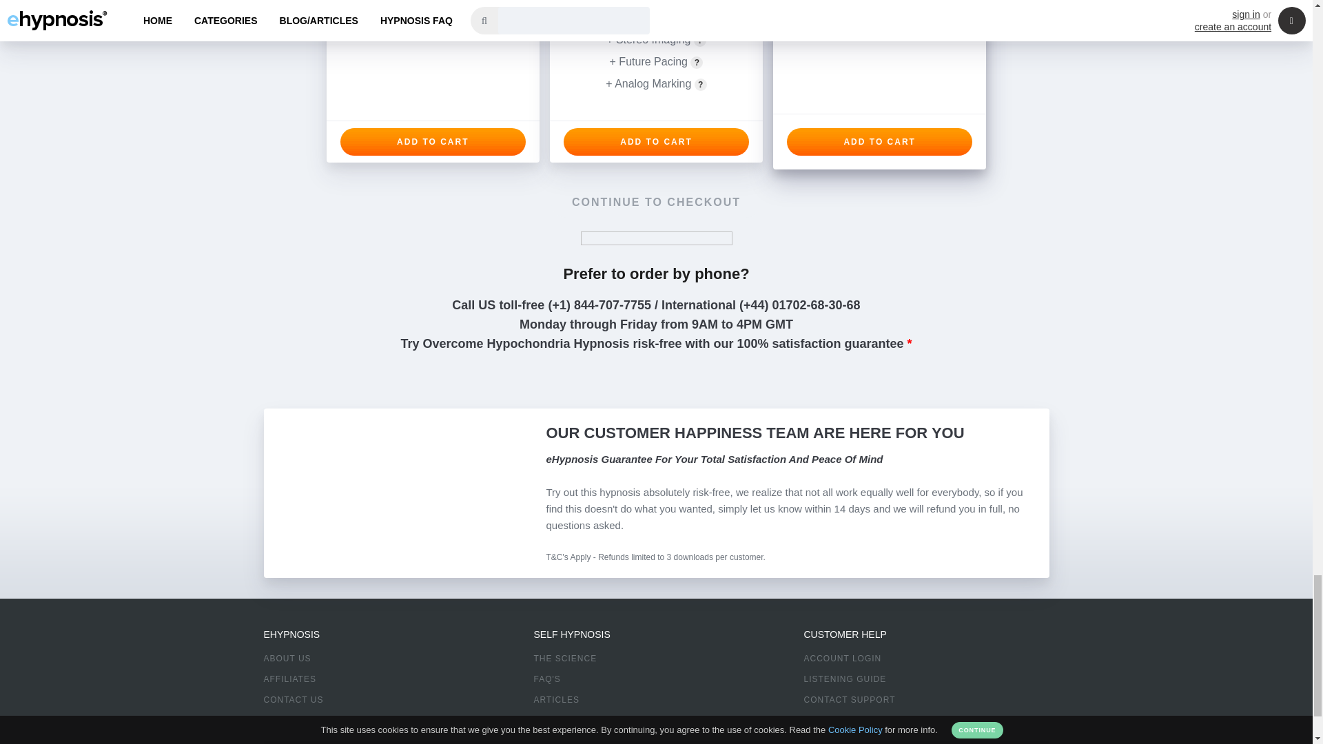  What do you see at coordinates (433, 141) in the screenshot?
I see `ADD TO CART` at bounding box center [433, 141].